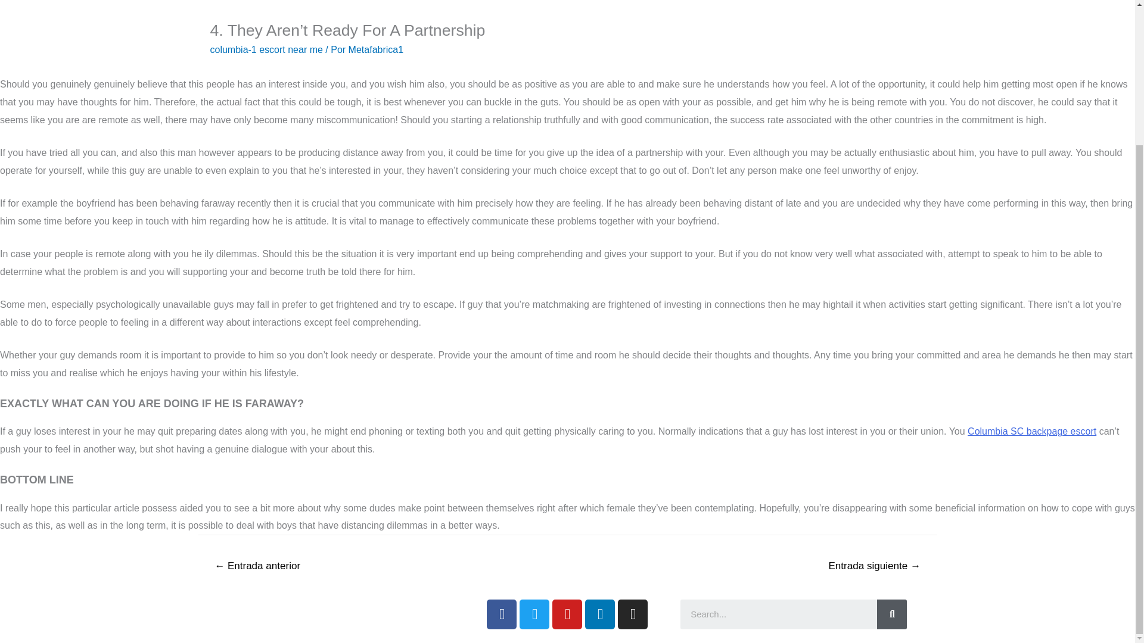  I want to click on Ver todas las entradas de Metafabrica1, so click(376, 49).